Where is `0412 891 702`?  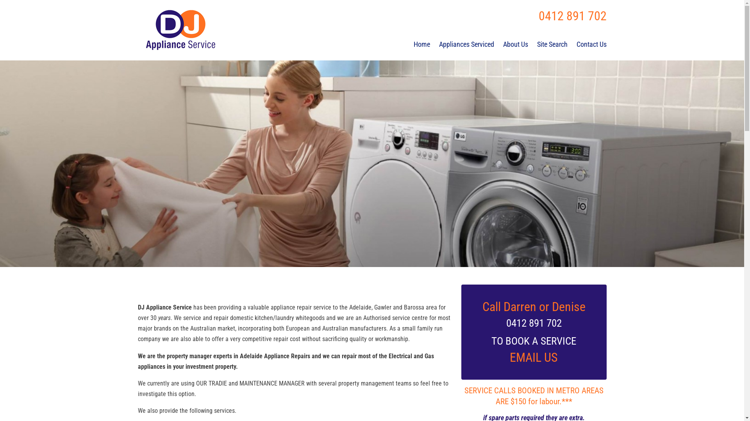
0412 891 702 is located at coordinates (572, 16).